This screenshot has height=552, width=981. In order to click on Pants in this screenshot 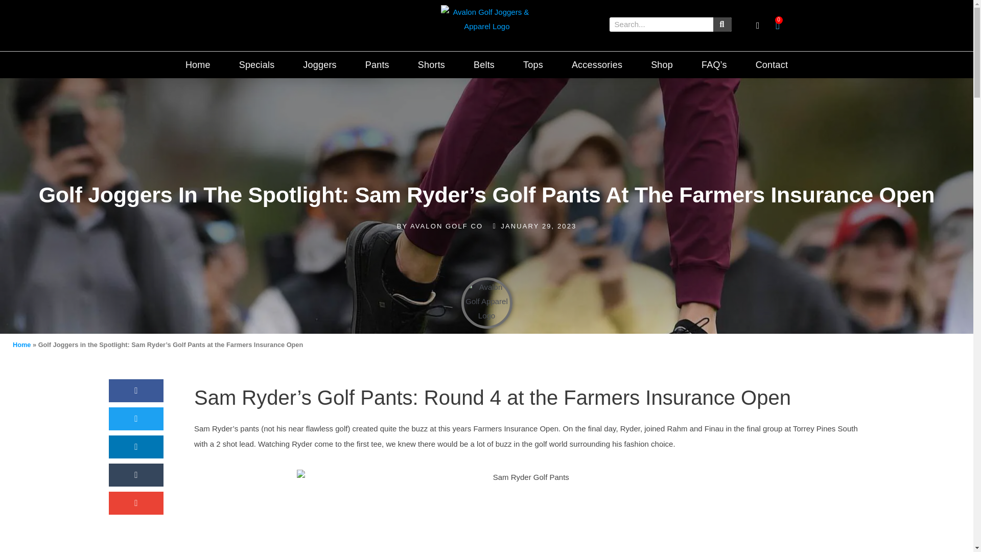, I will do `click(377, 65)`.